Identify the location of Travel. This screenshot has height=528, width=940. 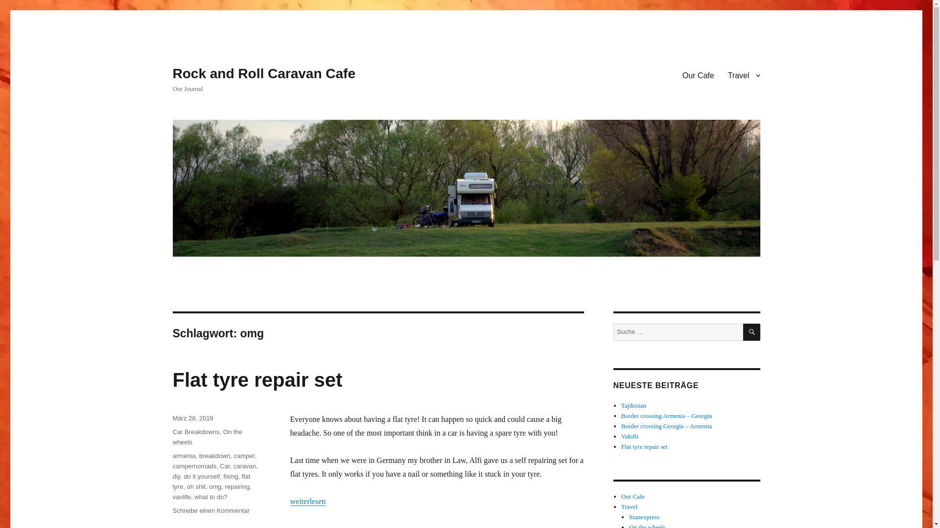
(744, 75).